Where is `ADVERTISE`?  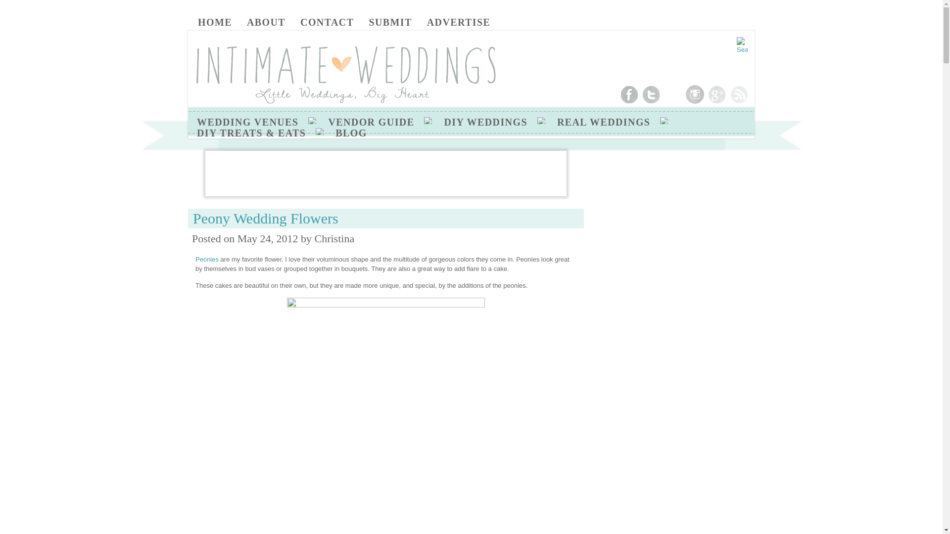
ADVERTISE is located at coordinates (459, 22).